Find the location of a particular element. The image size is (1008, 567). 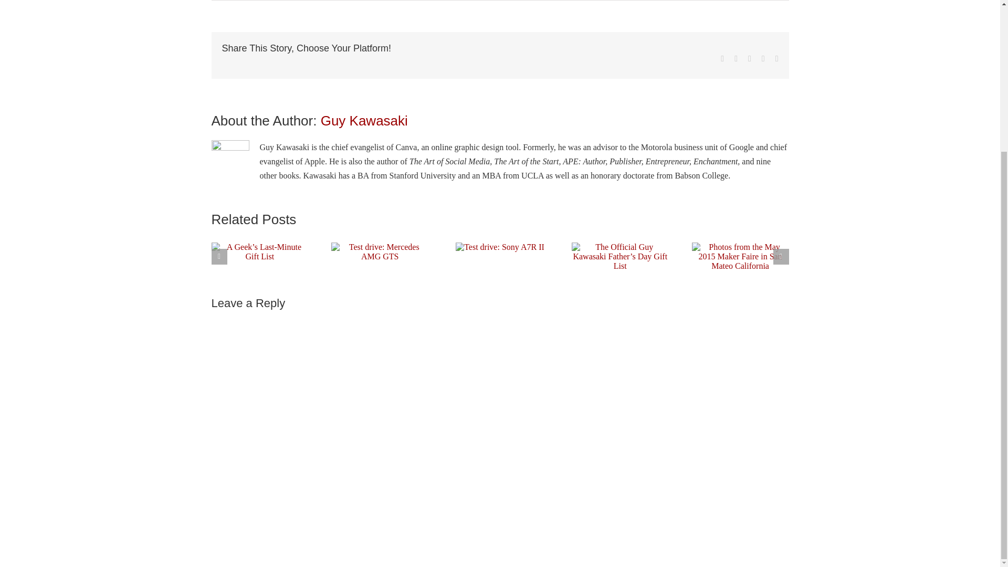

Reddit is located at coordinates (749, 58).